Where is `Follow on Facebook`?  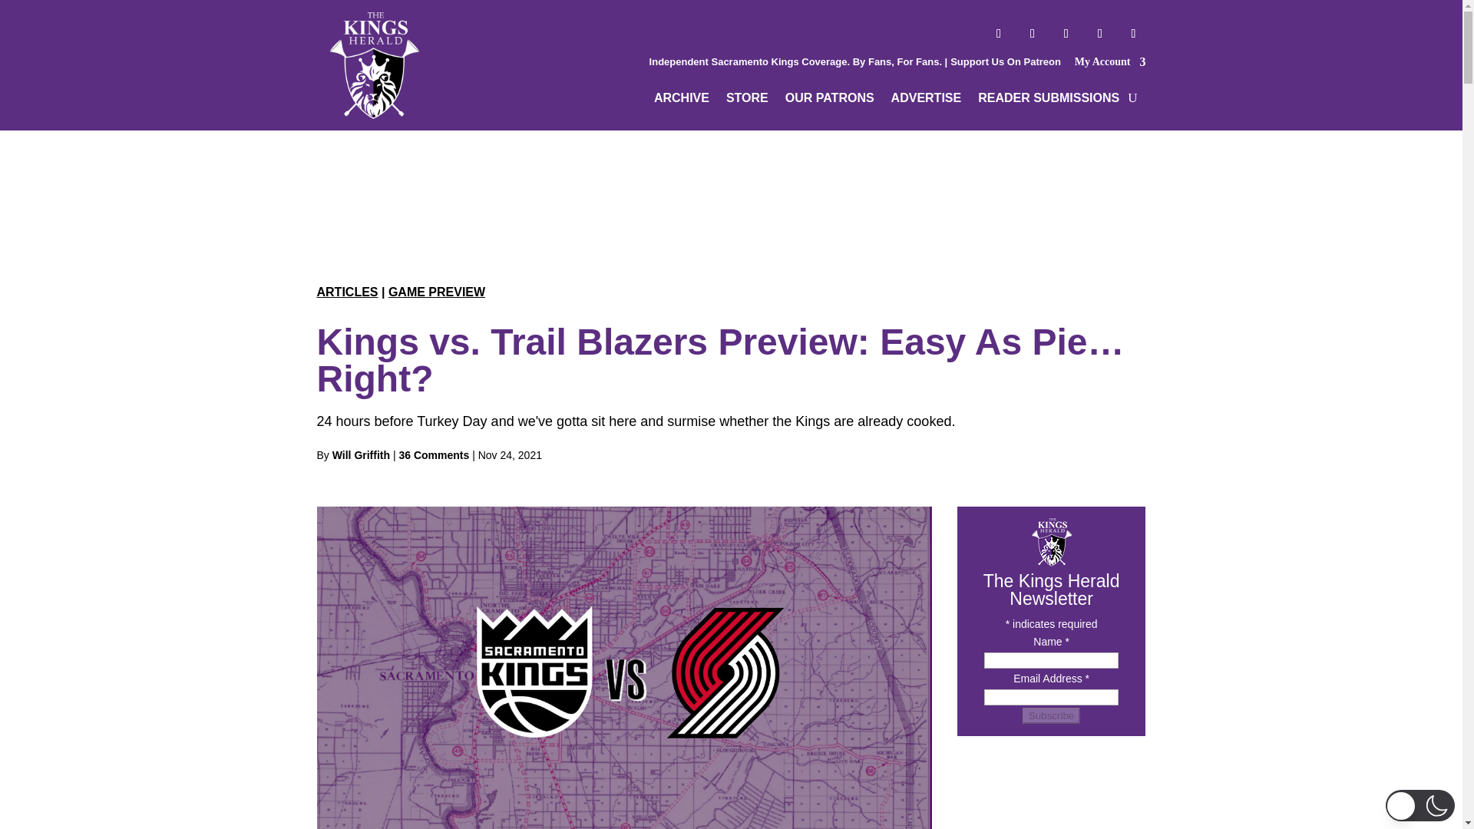
Follow on Facebook is located at coordinates (998, 34).